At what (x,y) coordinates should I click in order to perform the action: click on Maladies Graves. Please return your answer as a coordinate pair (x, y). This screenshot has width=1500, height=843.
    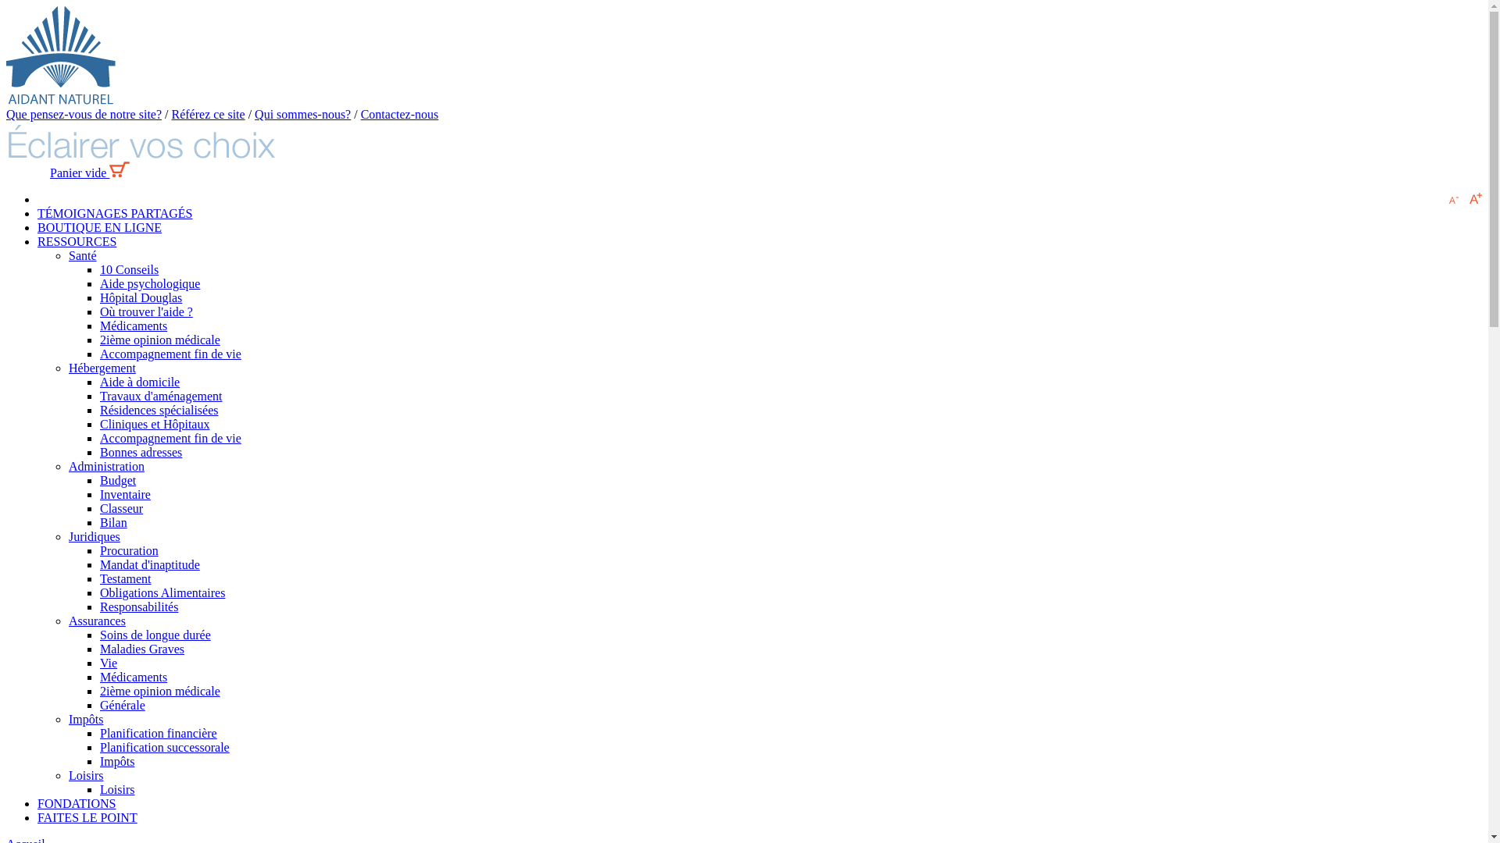
    Looking at the image, I should click on (142, 649).